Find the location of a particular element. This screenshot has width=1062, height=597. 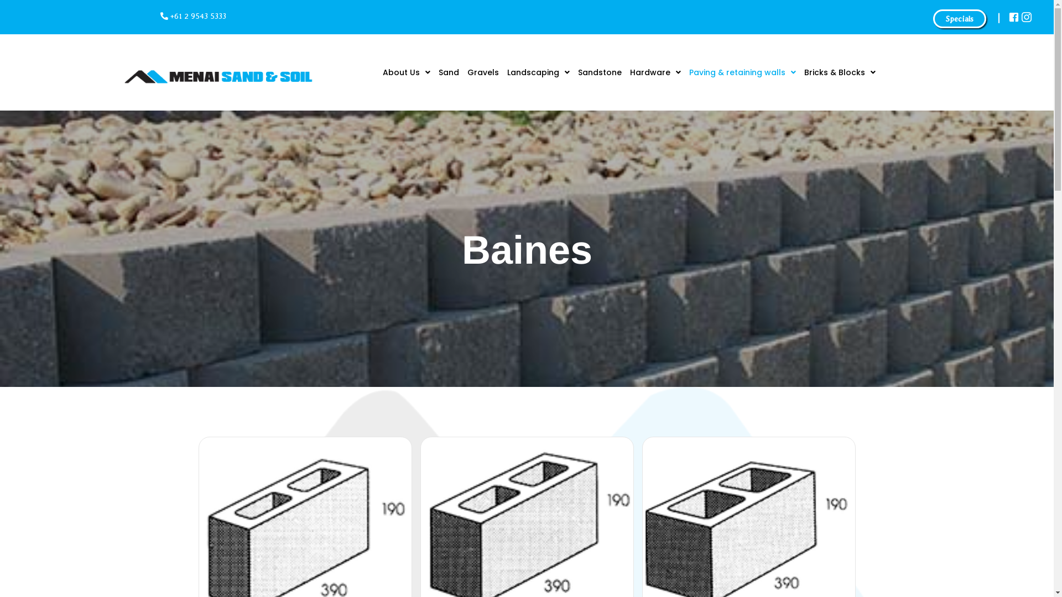

+61 2 9543 5333 is located at coordinates (194, 16).